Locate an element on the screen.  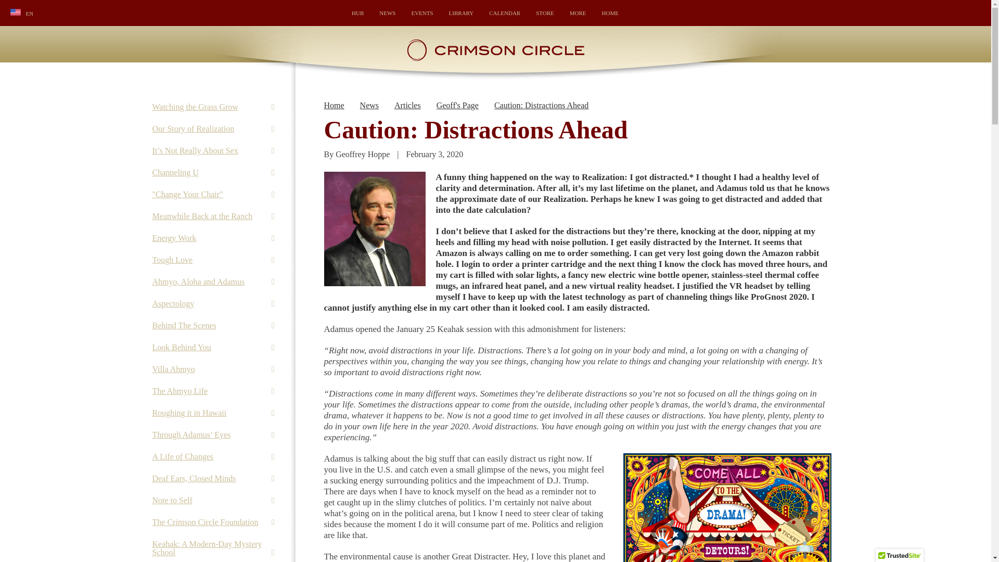
Opens a widget where you can find more information is located at coordinates (951, 550).